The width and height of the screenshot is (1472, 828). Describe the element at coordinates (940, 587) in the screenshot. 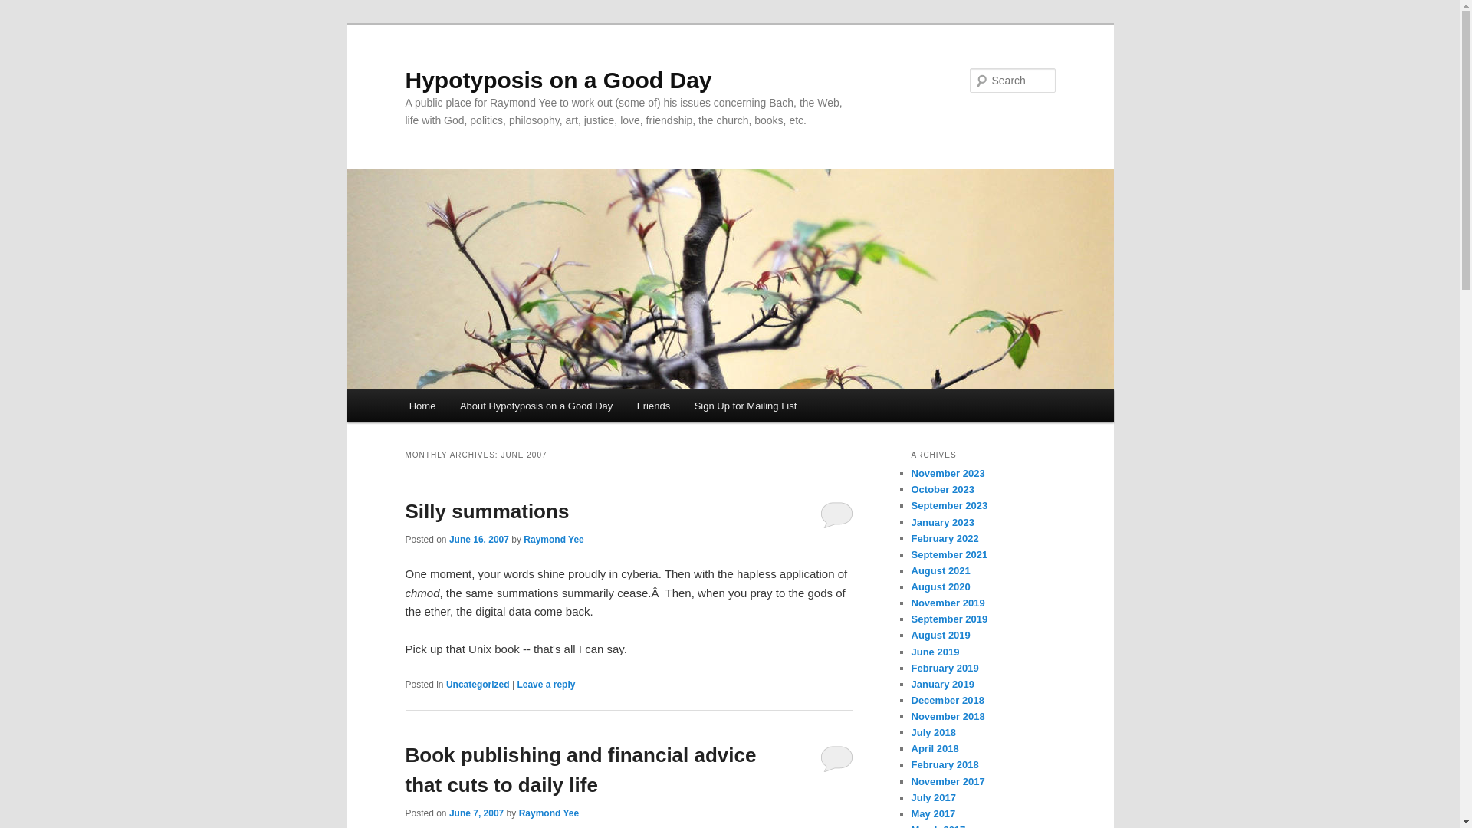

I see `August 2020` at that location.